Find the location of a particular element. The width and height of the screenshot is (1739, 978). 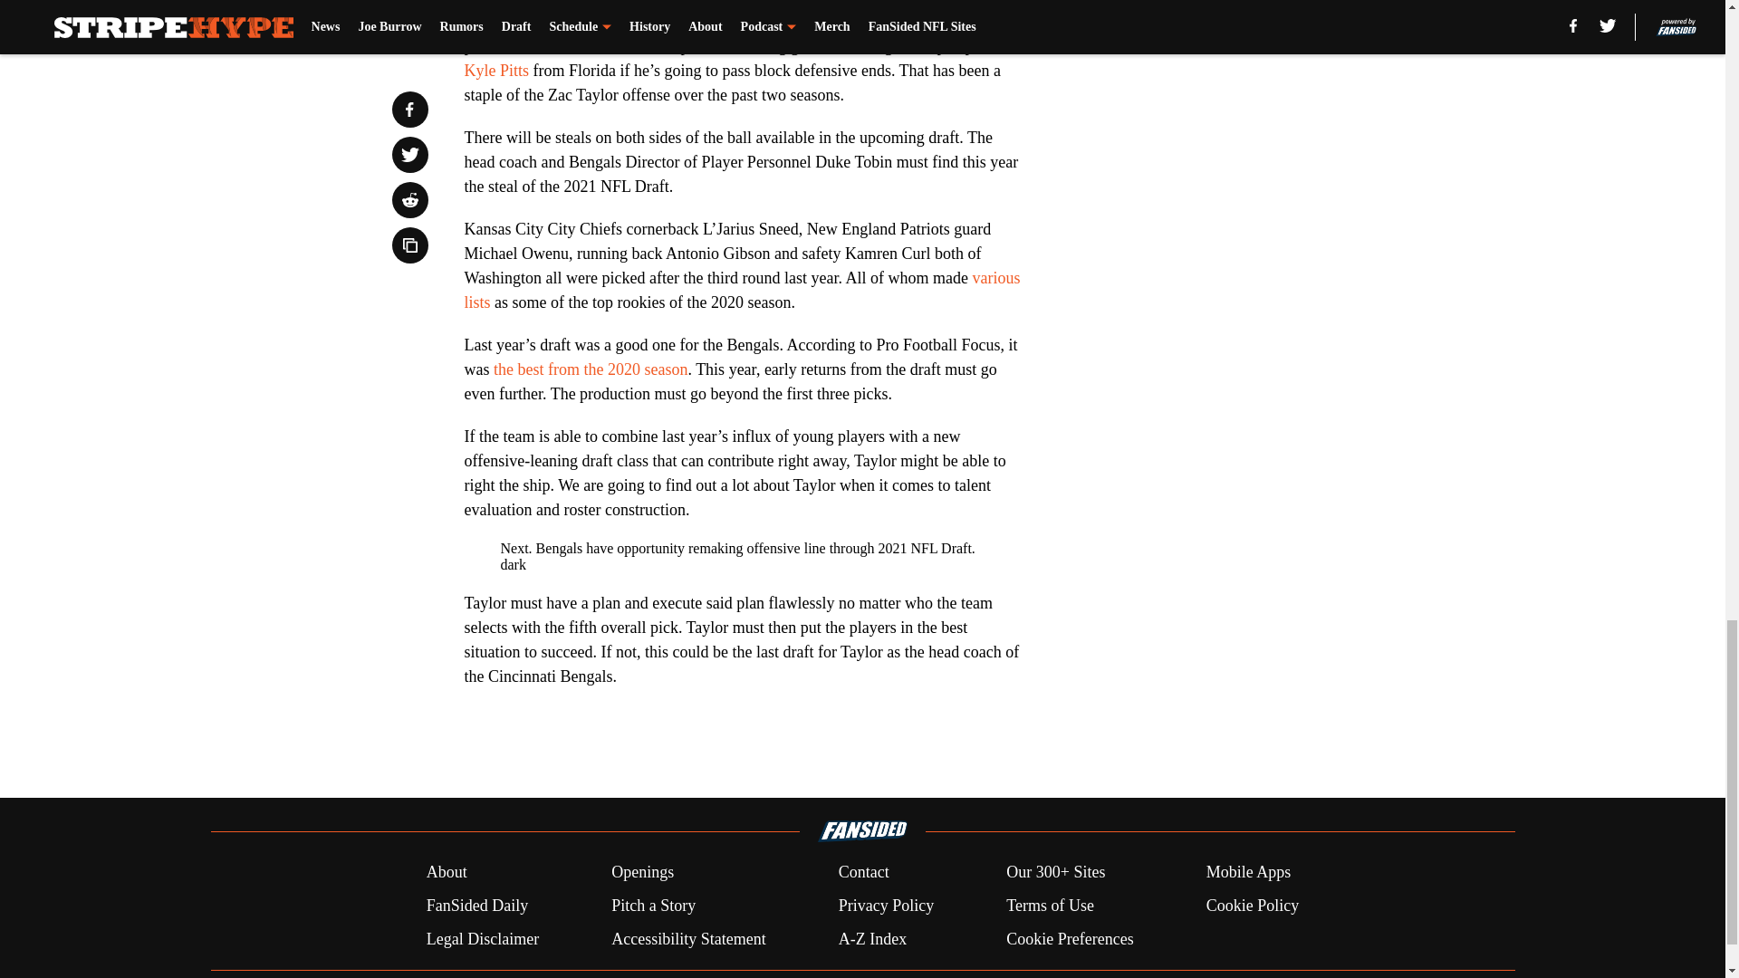

Kyle Pitts is located at coordinates (496, 71).